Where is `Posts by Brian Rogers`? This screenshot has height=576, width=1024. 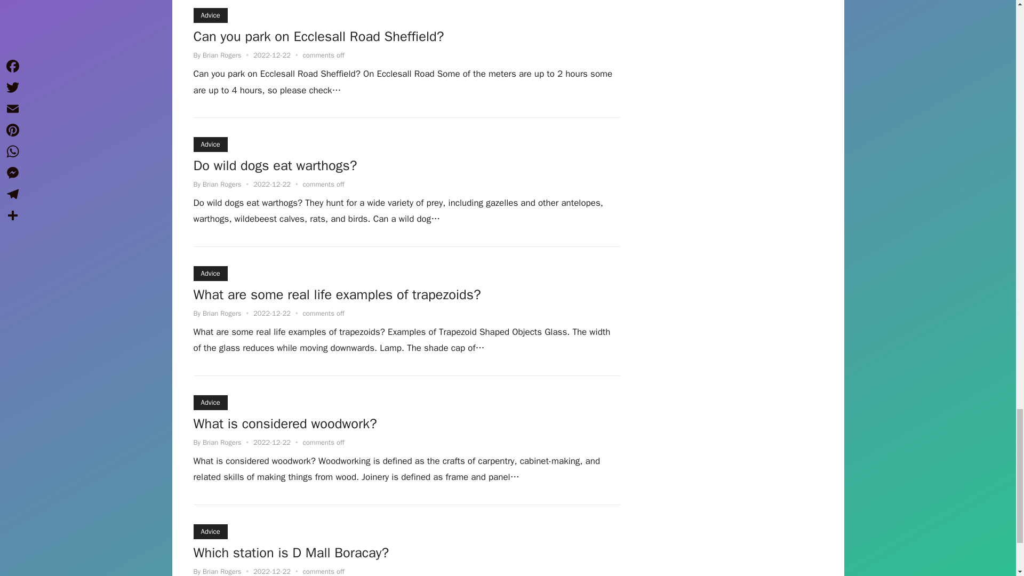
Posts by Brian Rogers is located at coordinates (222, 442).